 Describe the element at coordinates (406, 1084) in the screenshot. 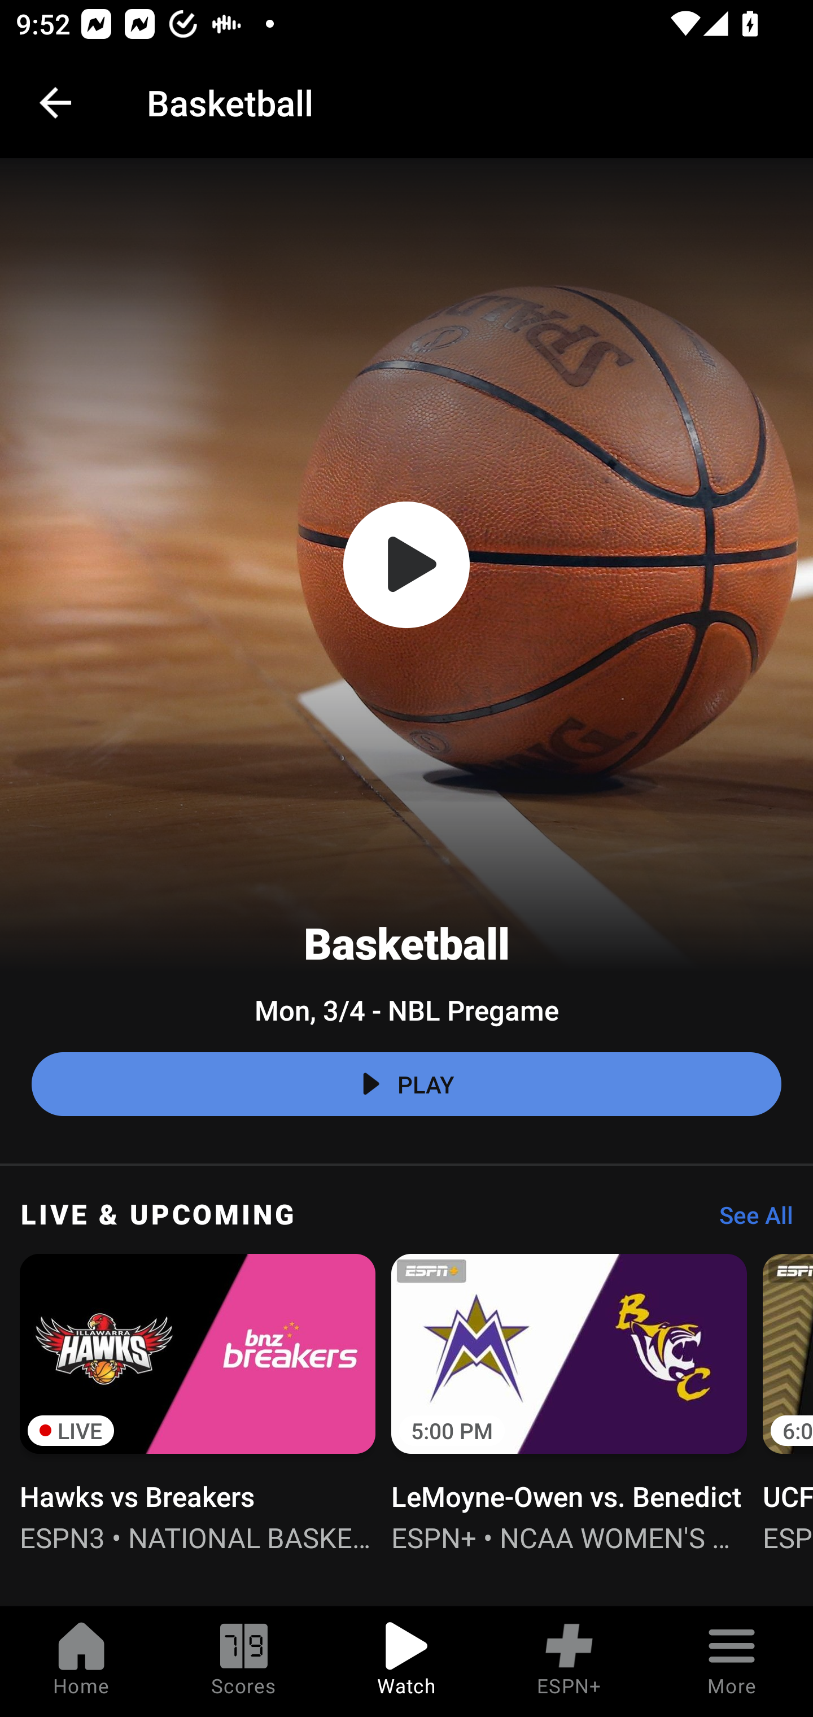

I see `PLAY` at that location.